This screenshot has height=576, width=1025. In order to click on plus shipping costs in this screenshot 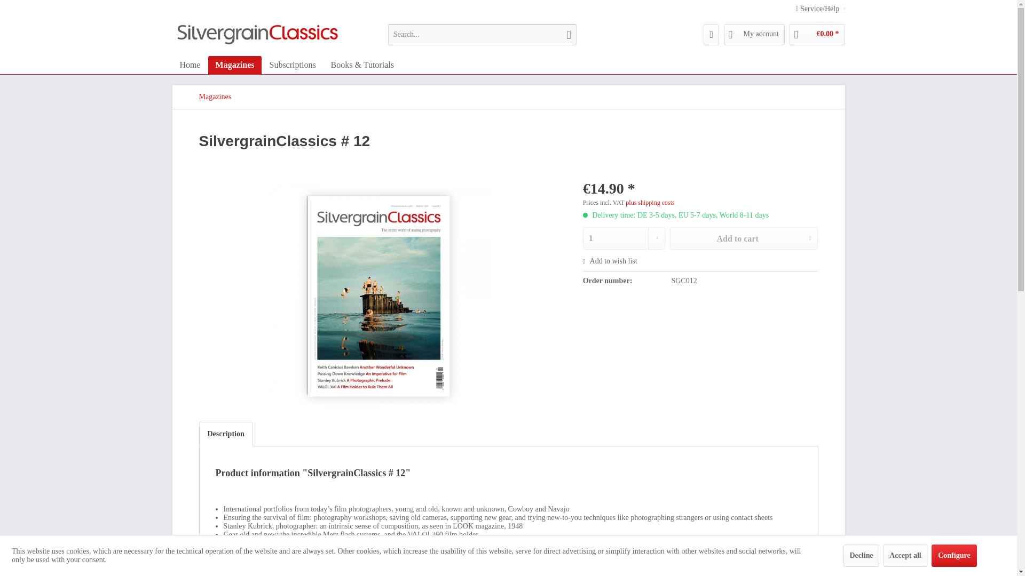, I will do `click(650, 202)`.